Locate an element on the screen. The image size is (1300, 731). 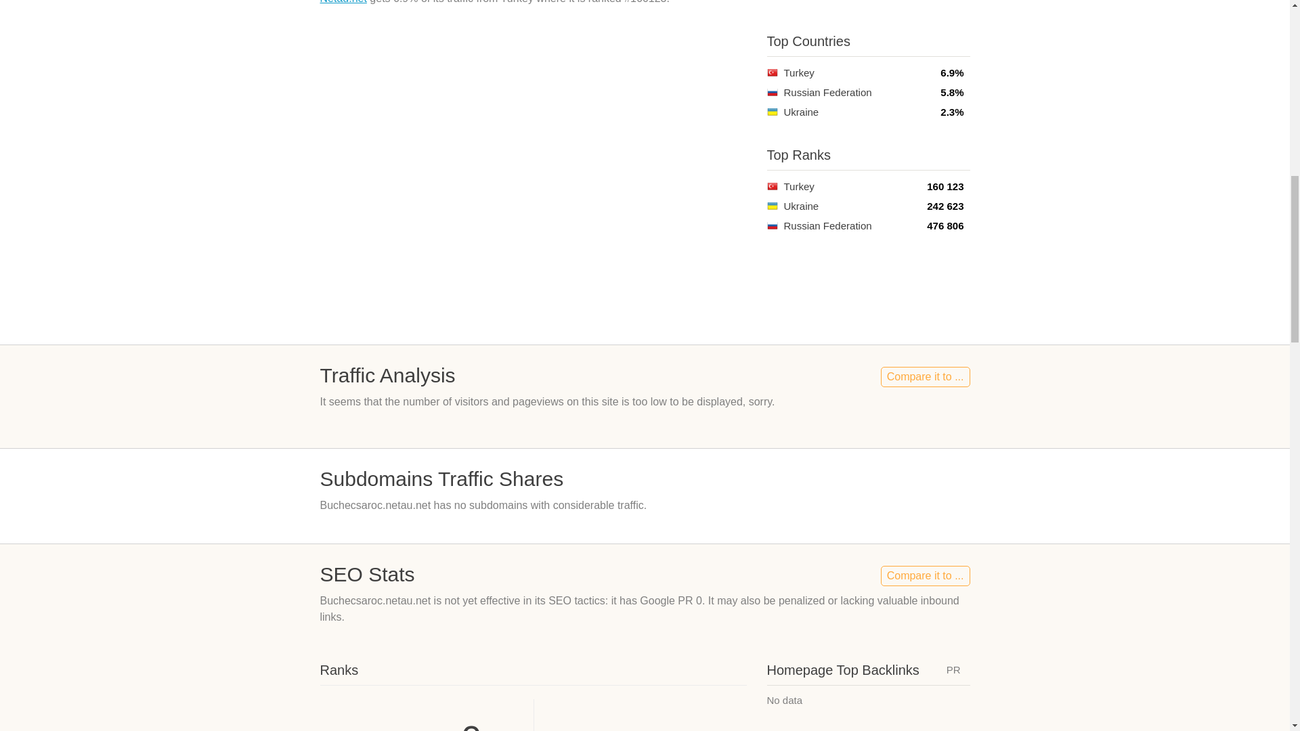
Compare it to ... is located at coordinates (925, 377).